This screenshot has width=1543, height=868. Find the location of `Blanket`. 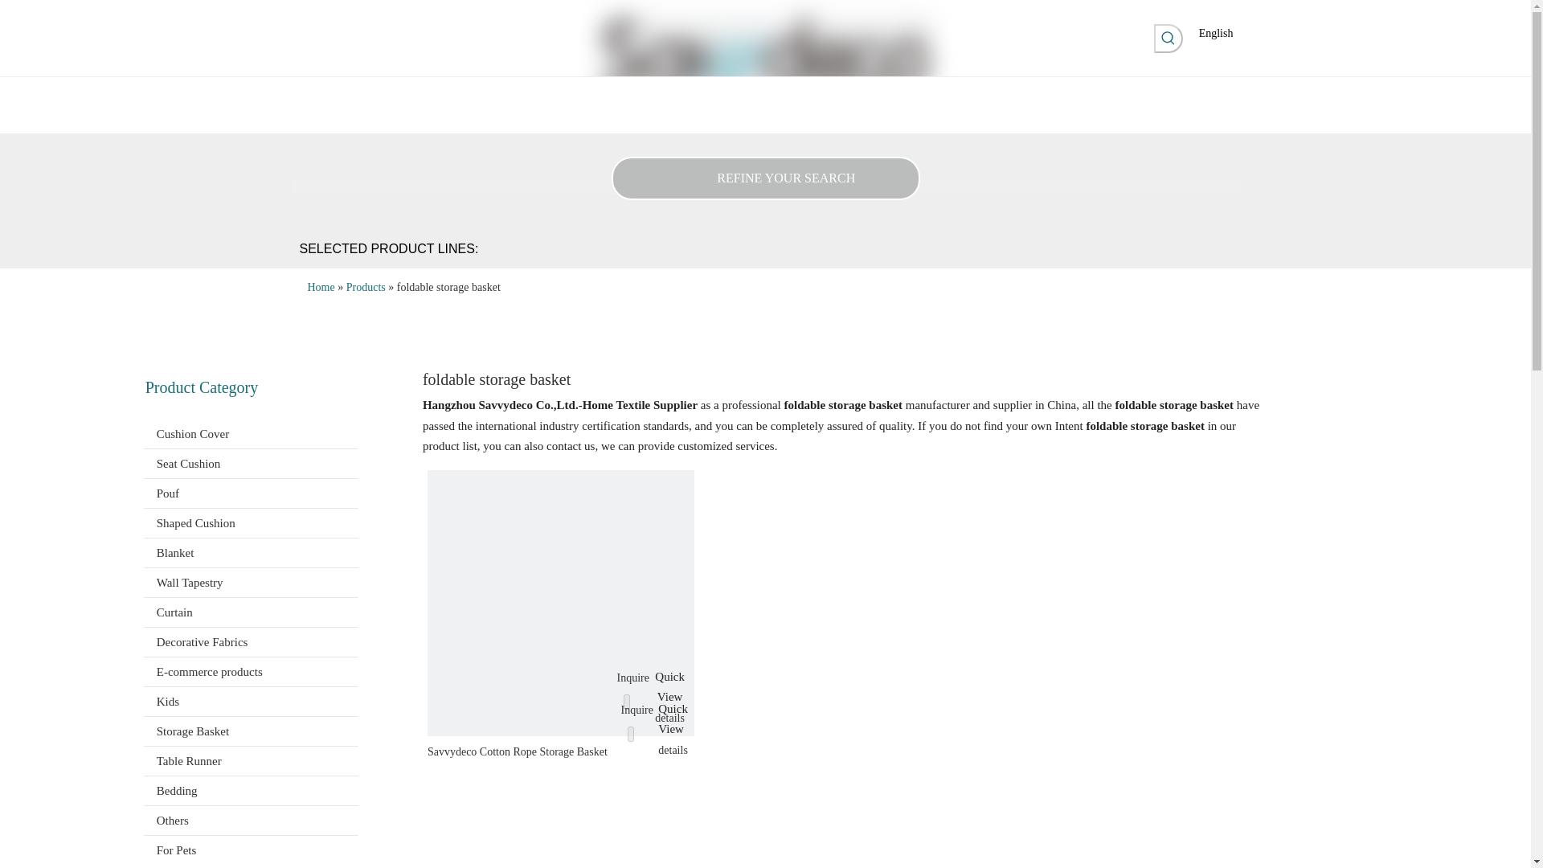

Blanket is located at coordinates (251, 553).